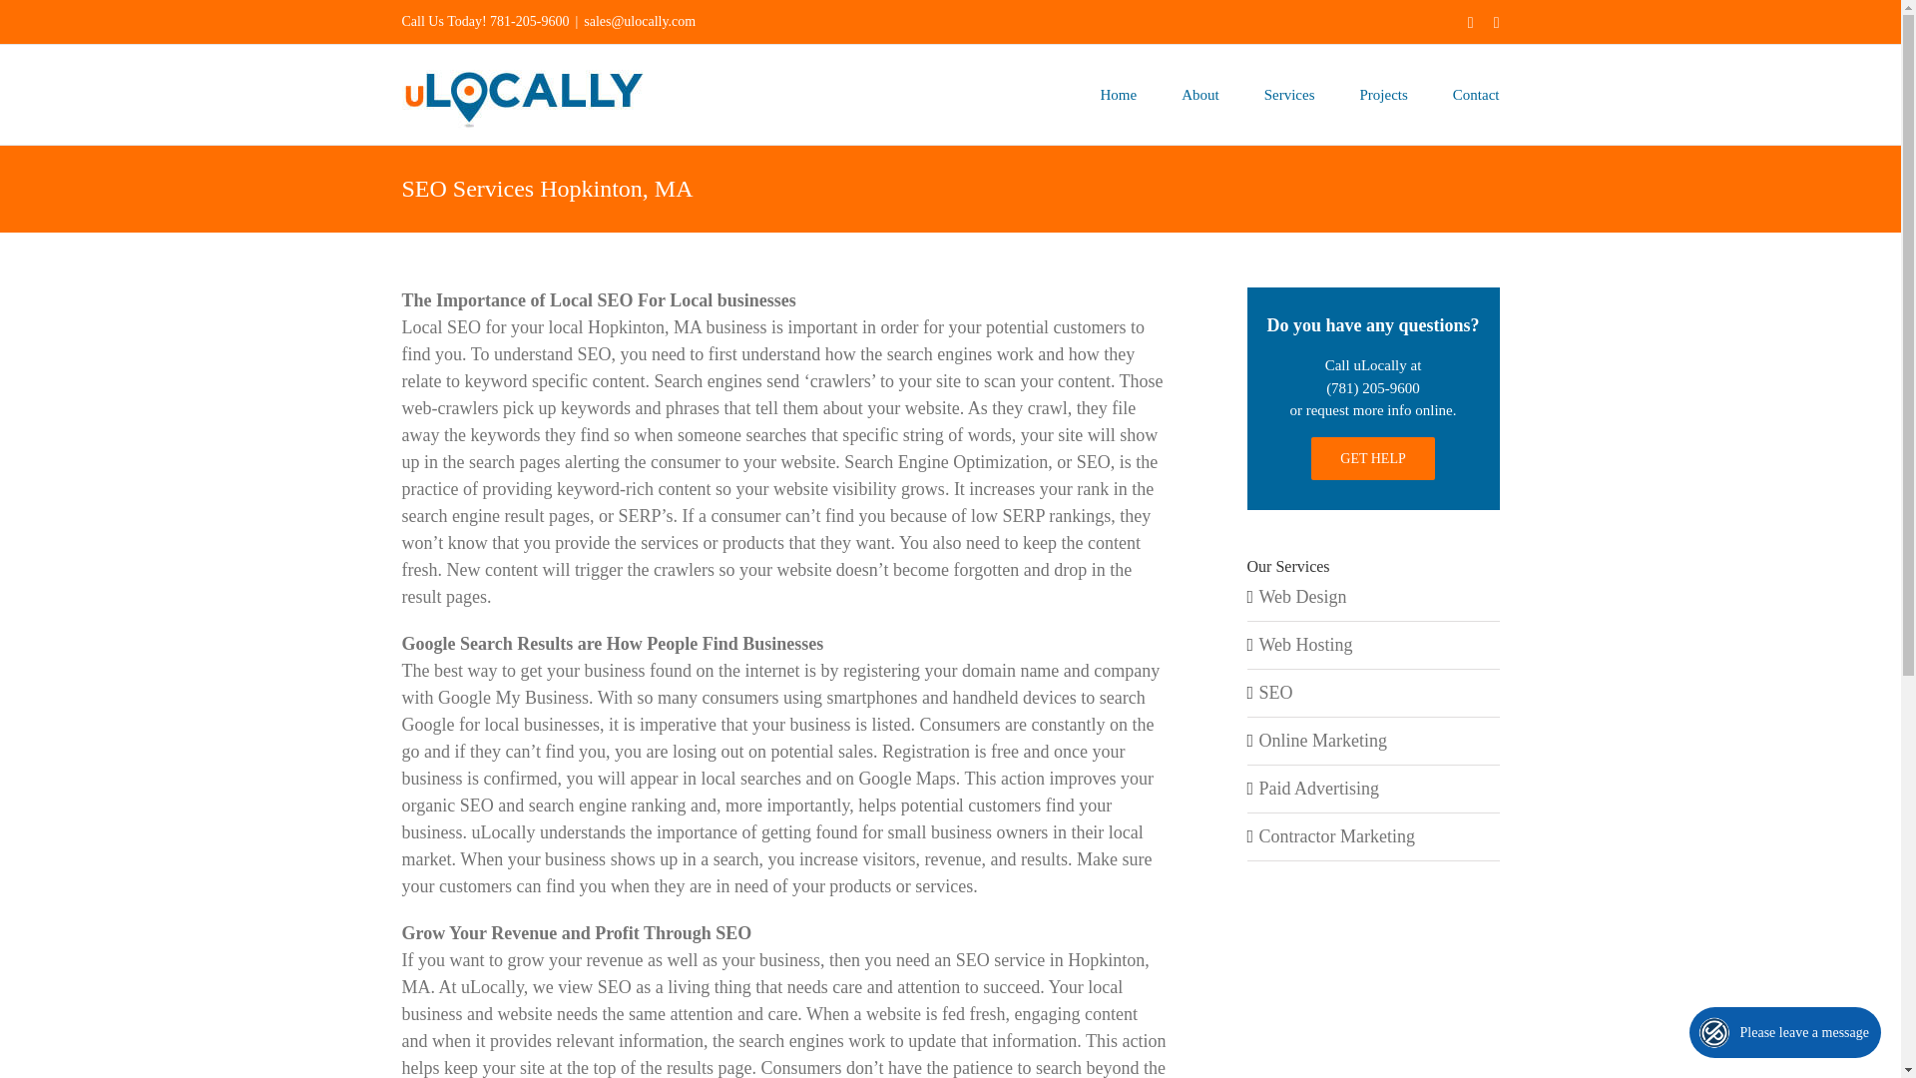 This screenshot has height=1078, width=1916. What do you see at coordinates (1384, 94) in the screenshot?
I see `Projects` at bounding box center [1384, 94].